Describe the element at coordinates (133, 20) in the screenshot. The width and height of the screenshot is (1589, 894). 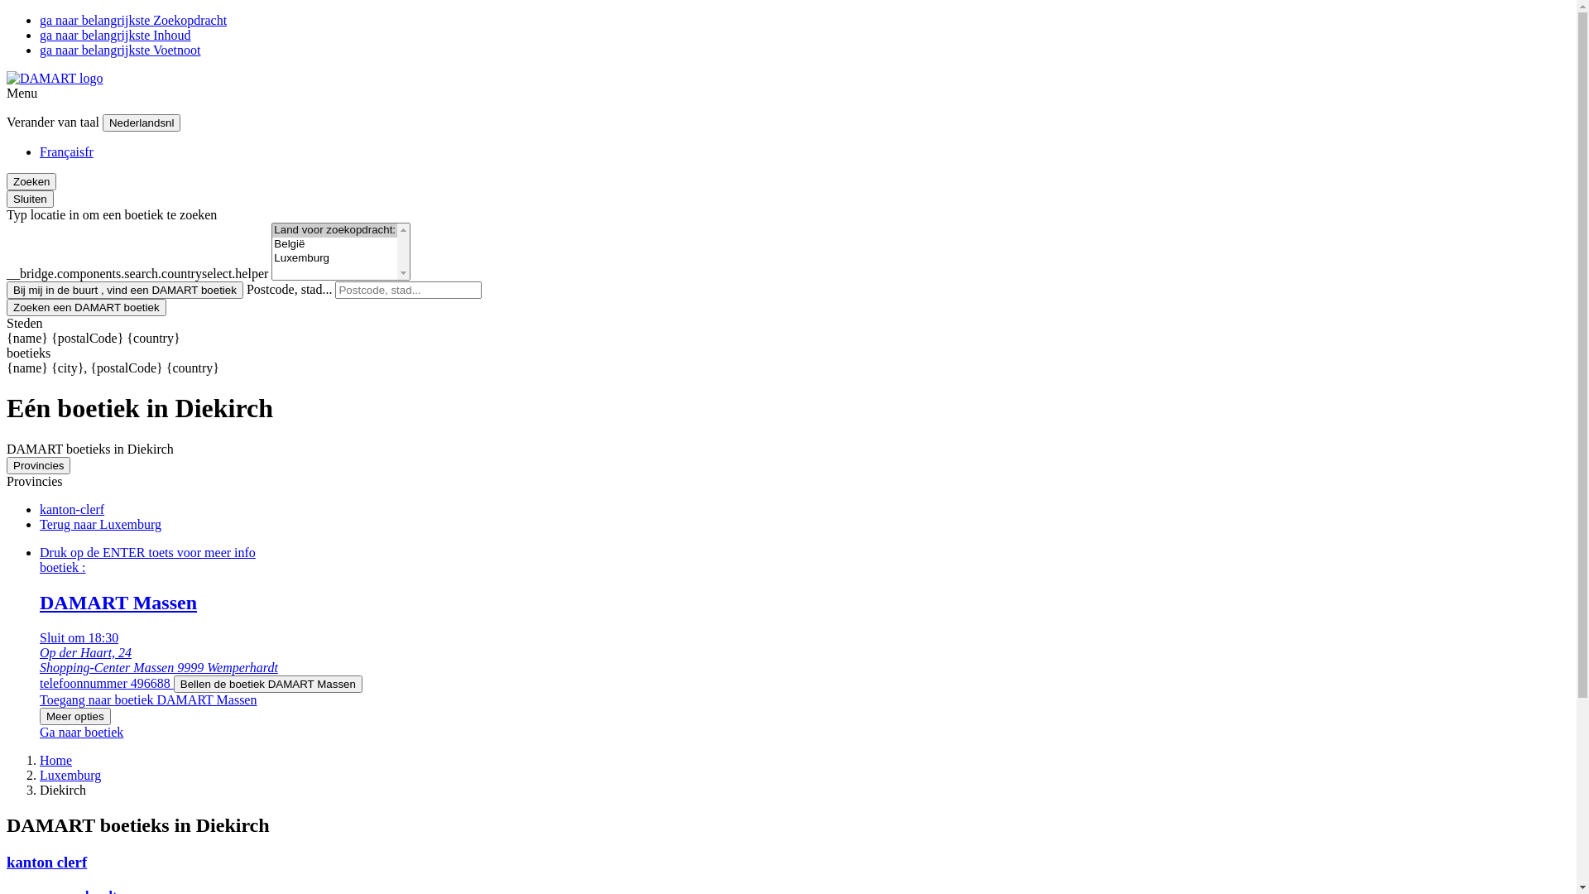
I see `ga naar belangrijkste Zoekopdracht` at that location.